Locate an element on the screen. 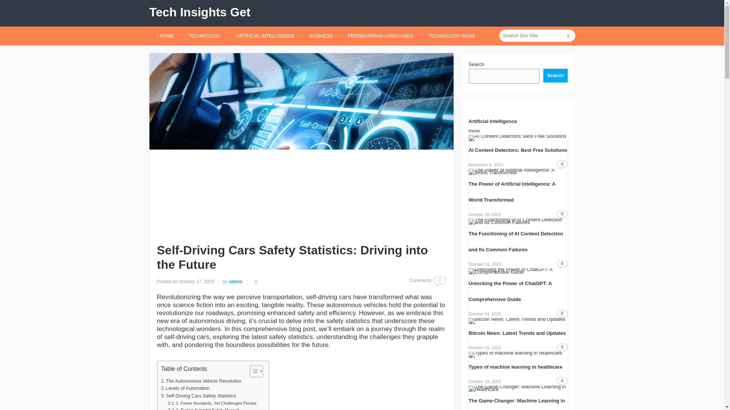 The width and height of the screenshot is (730, 410). Tech Insights Get is located at coordinates (199, 12).